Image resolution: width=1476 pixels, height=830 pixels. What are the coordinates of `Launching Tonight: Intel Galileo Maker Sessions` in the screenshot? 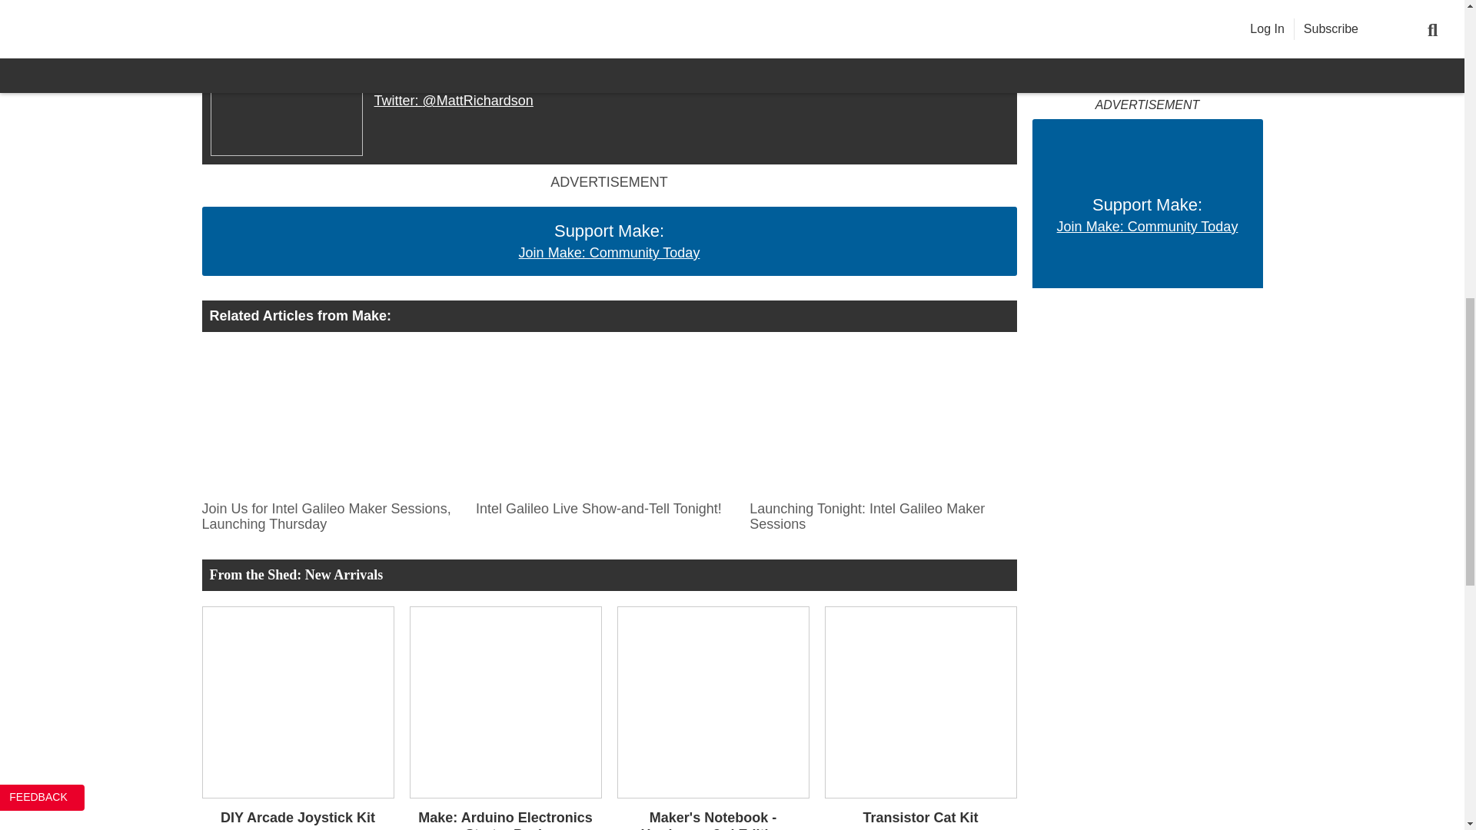 It's located at (879, 513).